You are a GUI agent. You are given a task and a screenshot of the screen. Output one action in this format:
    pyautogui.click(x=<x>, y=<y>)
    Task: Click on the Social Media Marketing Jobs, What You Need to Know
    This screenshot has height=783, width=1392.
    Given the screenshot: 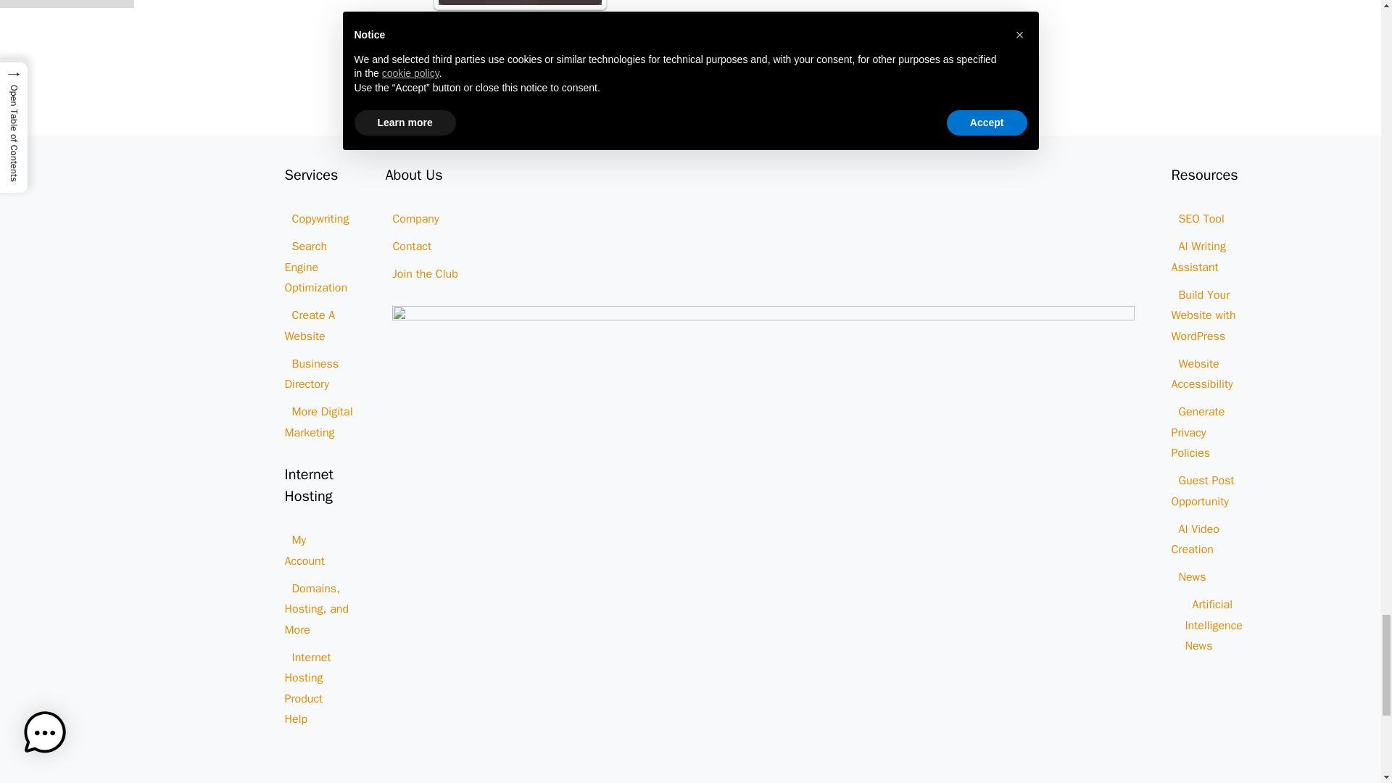 What is the action you would take?
    pyautogui.click(x=519, y=3)
    